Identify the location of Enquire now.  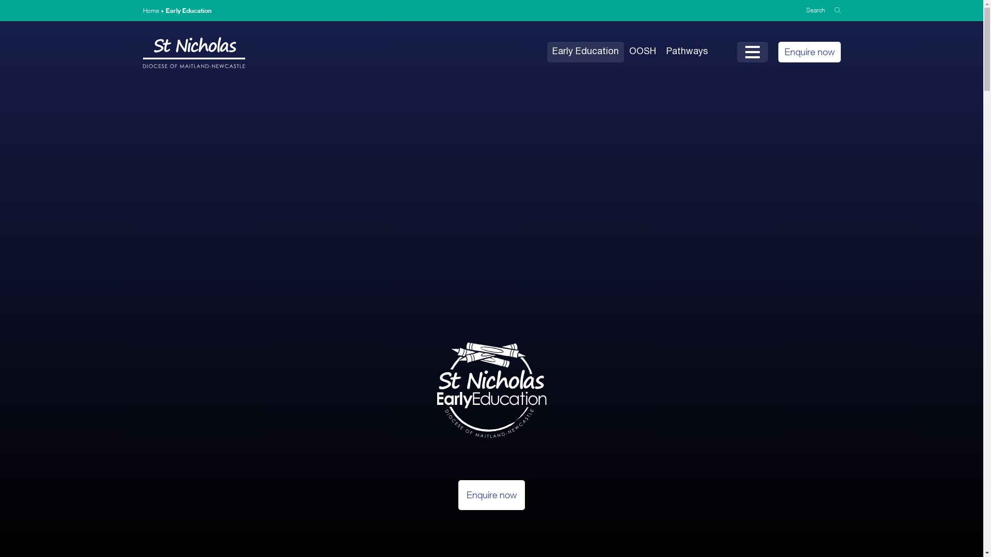
(809, 52).